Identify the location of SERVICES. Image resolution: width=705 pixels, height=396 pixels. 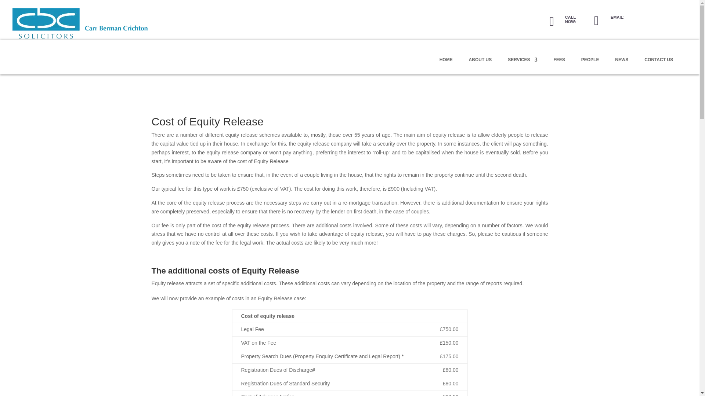
(522, 66).